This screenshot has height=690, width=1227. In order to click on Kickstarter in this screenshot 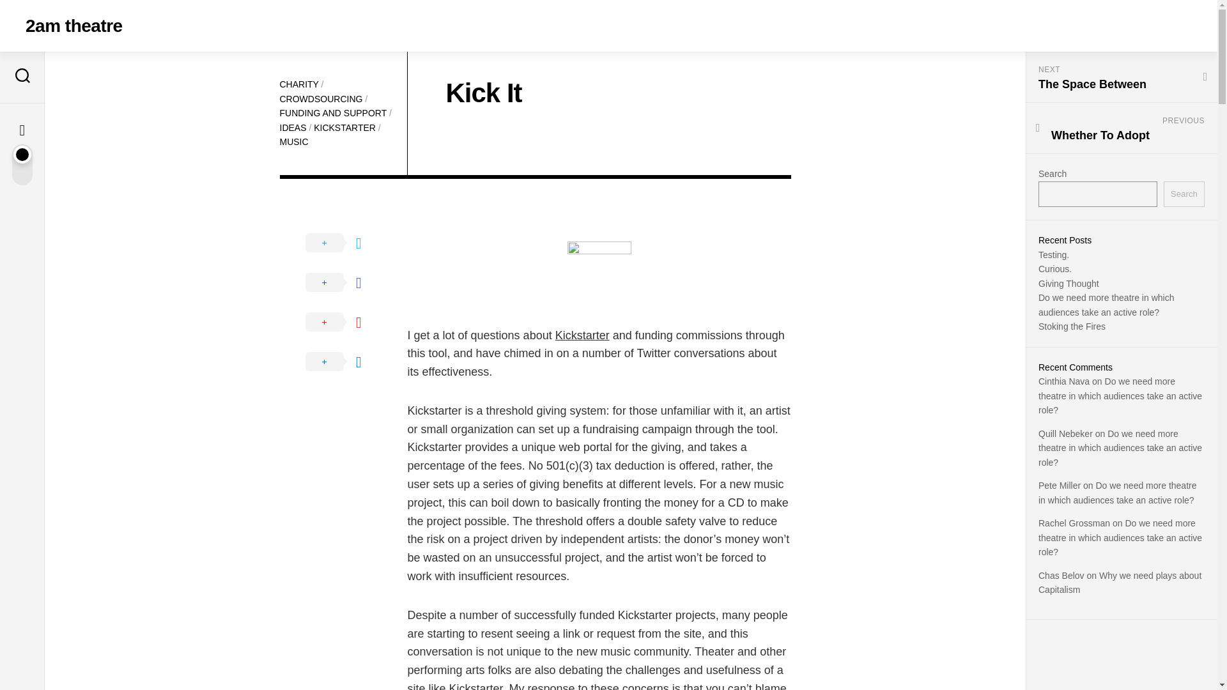, I will do `click(583, 335)`.